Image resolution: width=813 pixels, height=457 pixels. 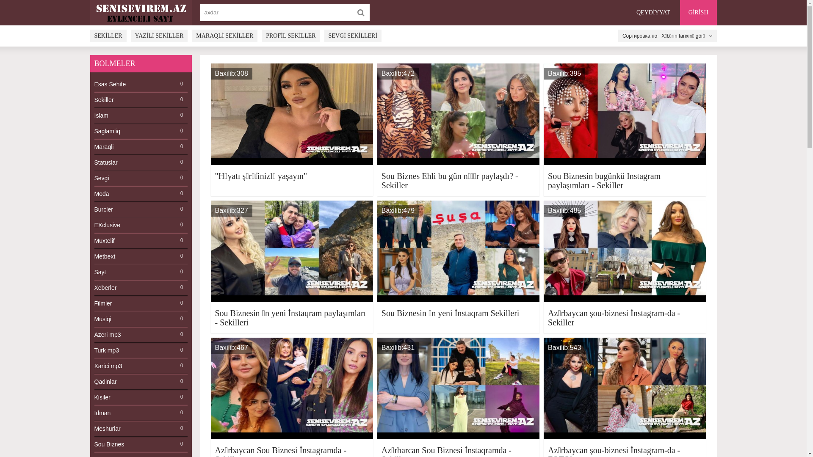 What do you see at coordinates (141, 131) in the screenshot?
I see `Saglamliq` at bounding box center [141, 131].